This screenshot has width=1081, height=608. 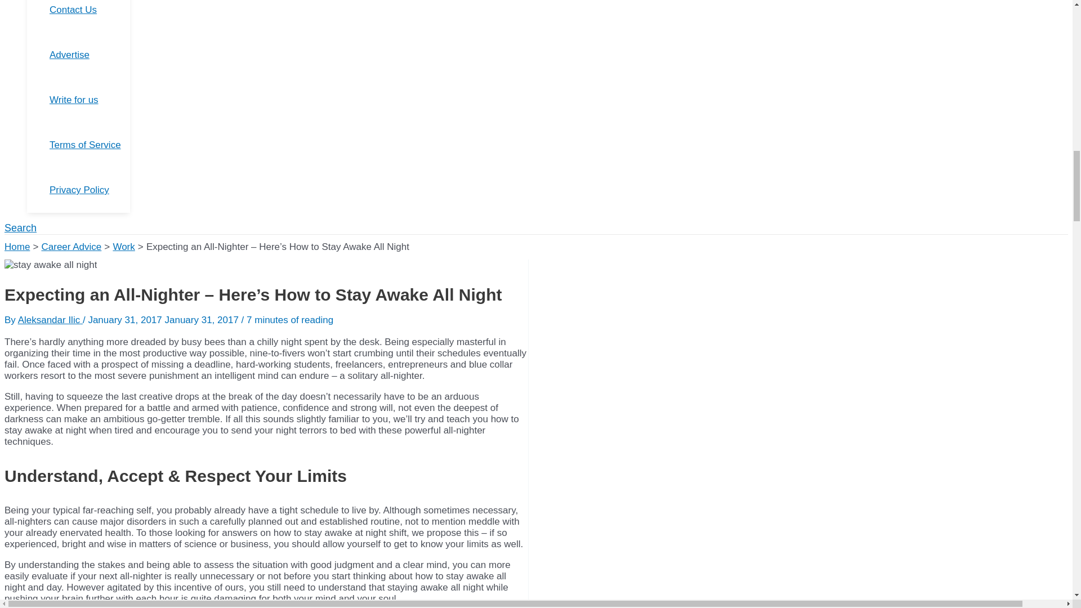 What do you see at coordinates (90, 100) in the screenshot?
I see `Write for us` at bounding box center [90, 100].